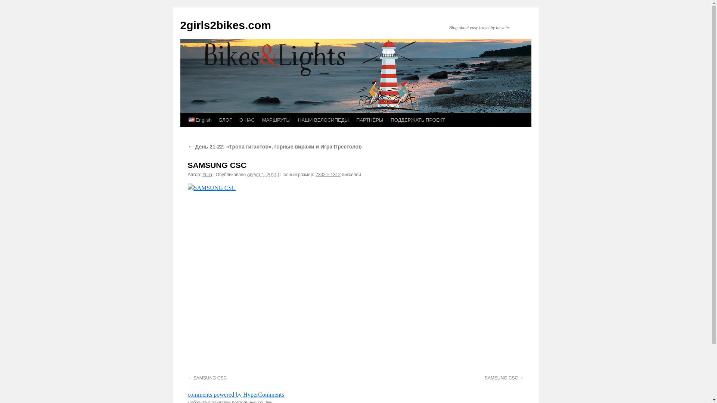 Image resolution: width=717 pixels, height=403 pixels. What do you see at coordinates (236, 395) in the screenshot?
I see `comments powered by HyperComments` at bounding box center [236, 395].